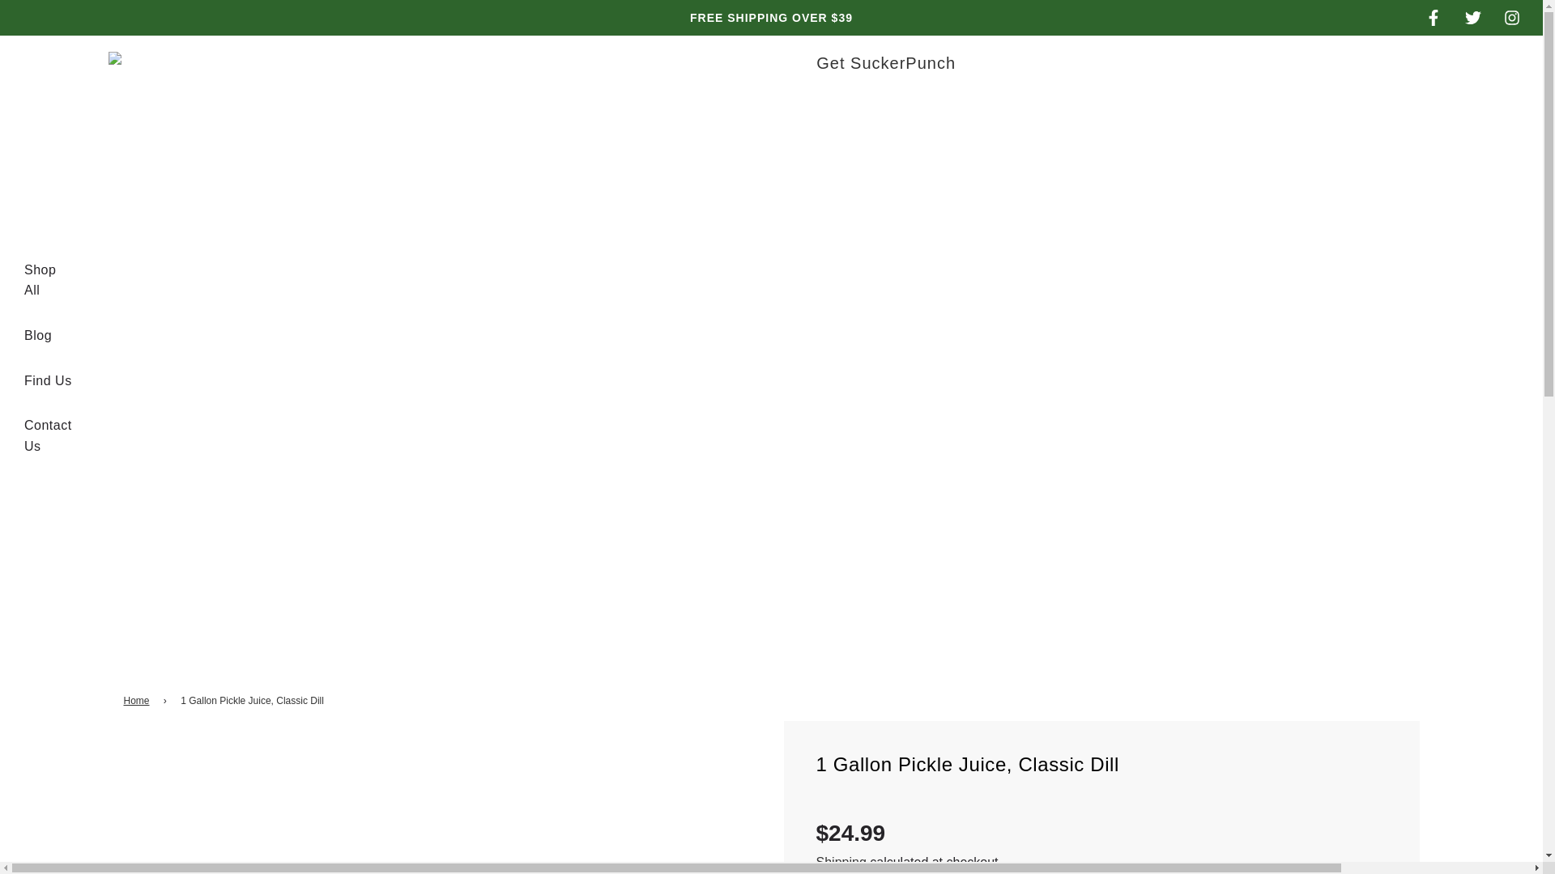 This screenshot has width=1555, height=874. What do you see at coordinates (841, 863) in the screenshot?
I see `Shipping` at bounding box center [841, 863].